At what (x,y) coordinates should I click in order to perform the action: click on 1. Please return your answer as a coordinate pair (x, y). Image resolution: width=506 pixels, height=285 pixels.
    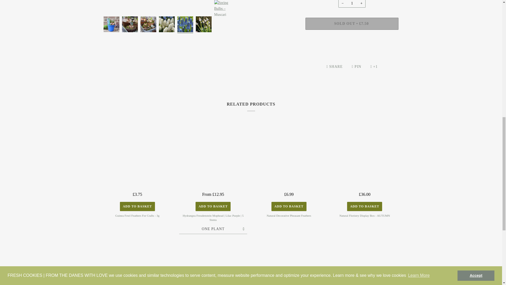
    Looking at the image, I should click on (352, 4).